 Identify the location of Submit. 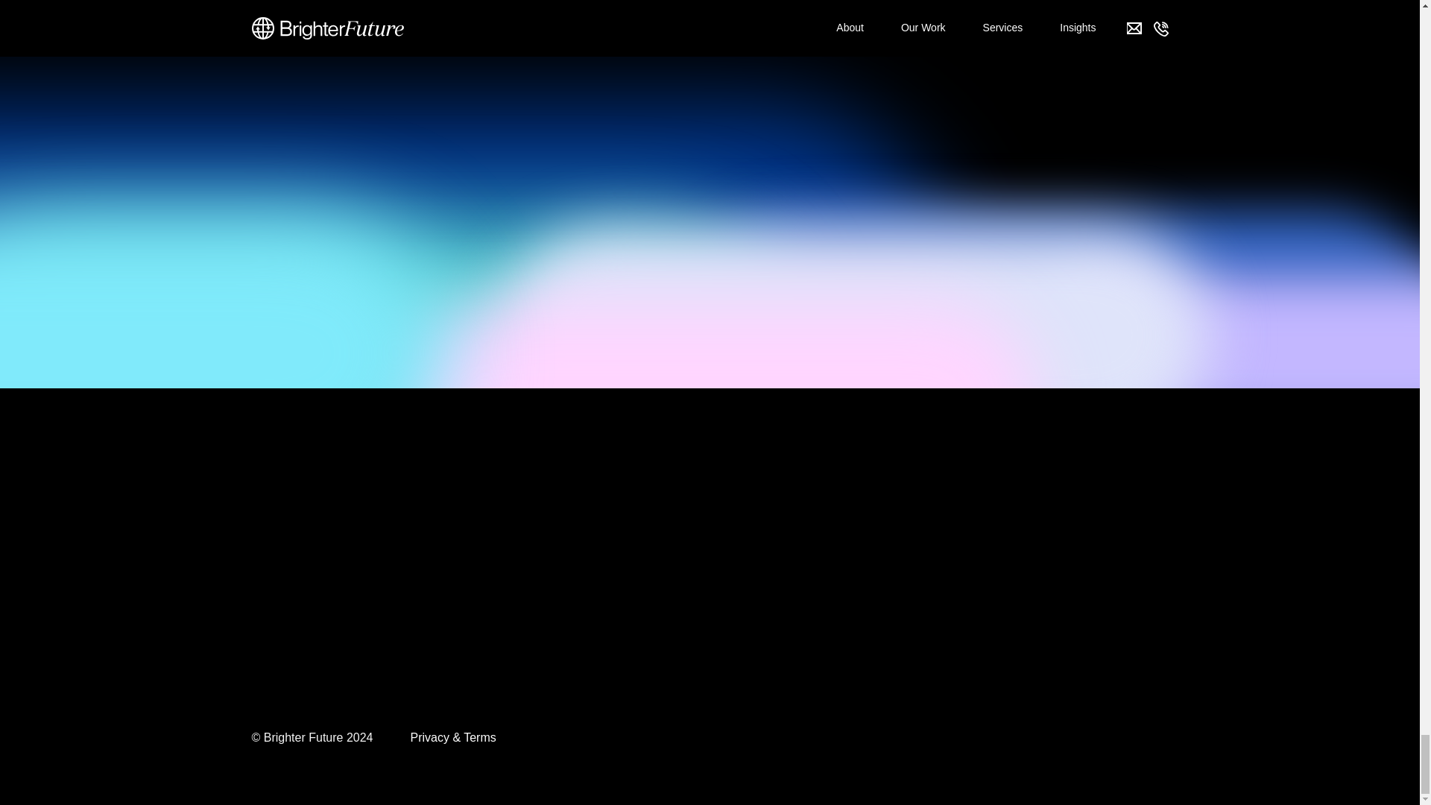
(902, 672).